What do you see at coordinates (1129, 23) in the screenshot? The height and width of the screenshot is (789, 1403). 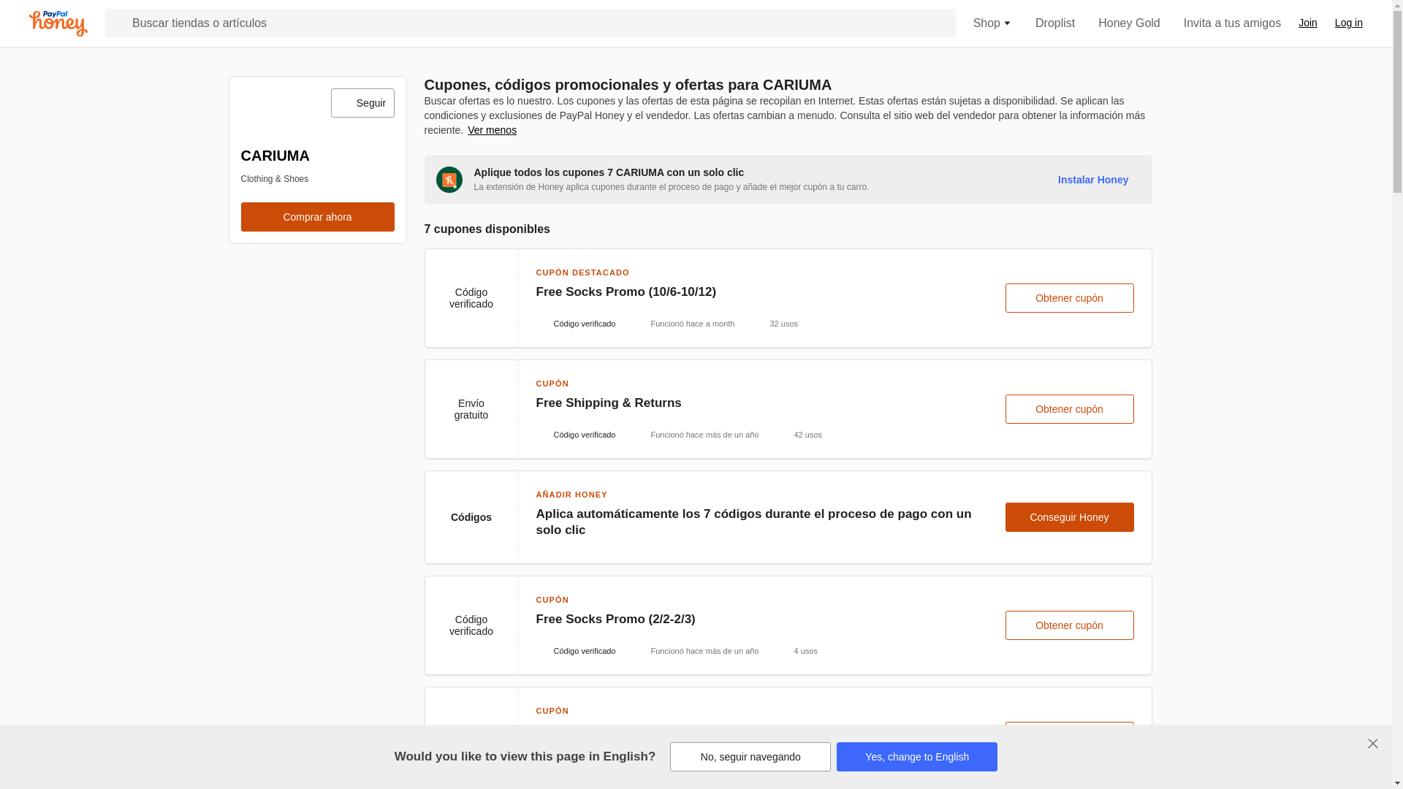 I see `Honey Gold` at bounding box center [1129, 23].